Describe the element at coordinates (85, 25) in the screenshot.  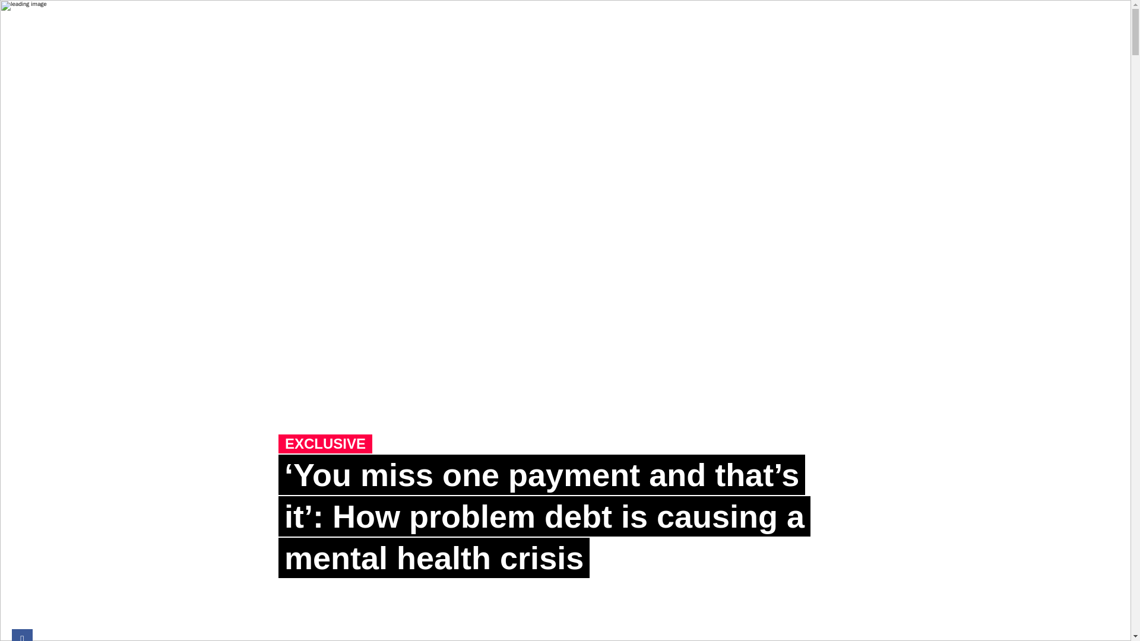
I see `Metro` at that location.